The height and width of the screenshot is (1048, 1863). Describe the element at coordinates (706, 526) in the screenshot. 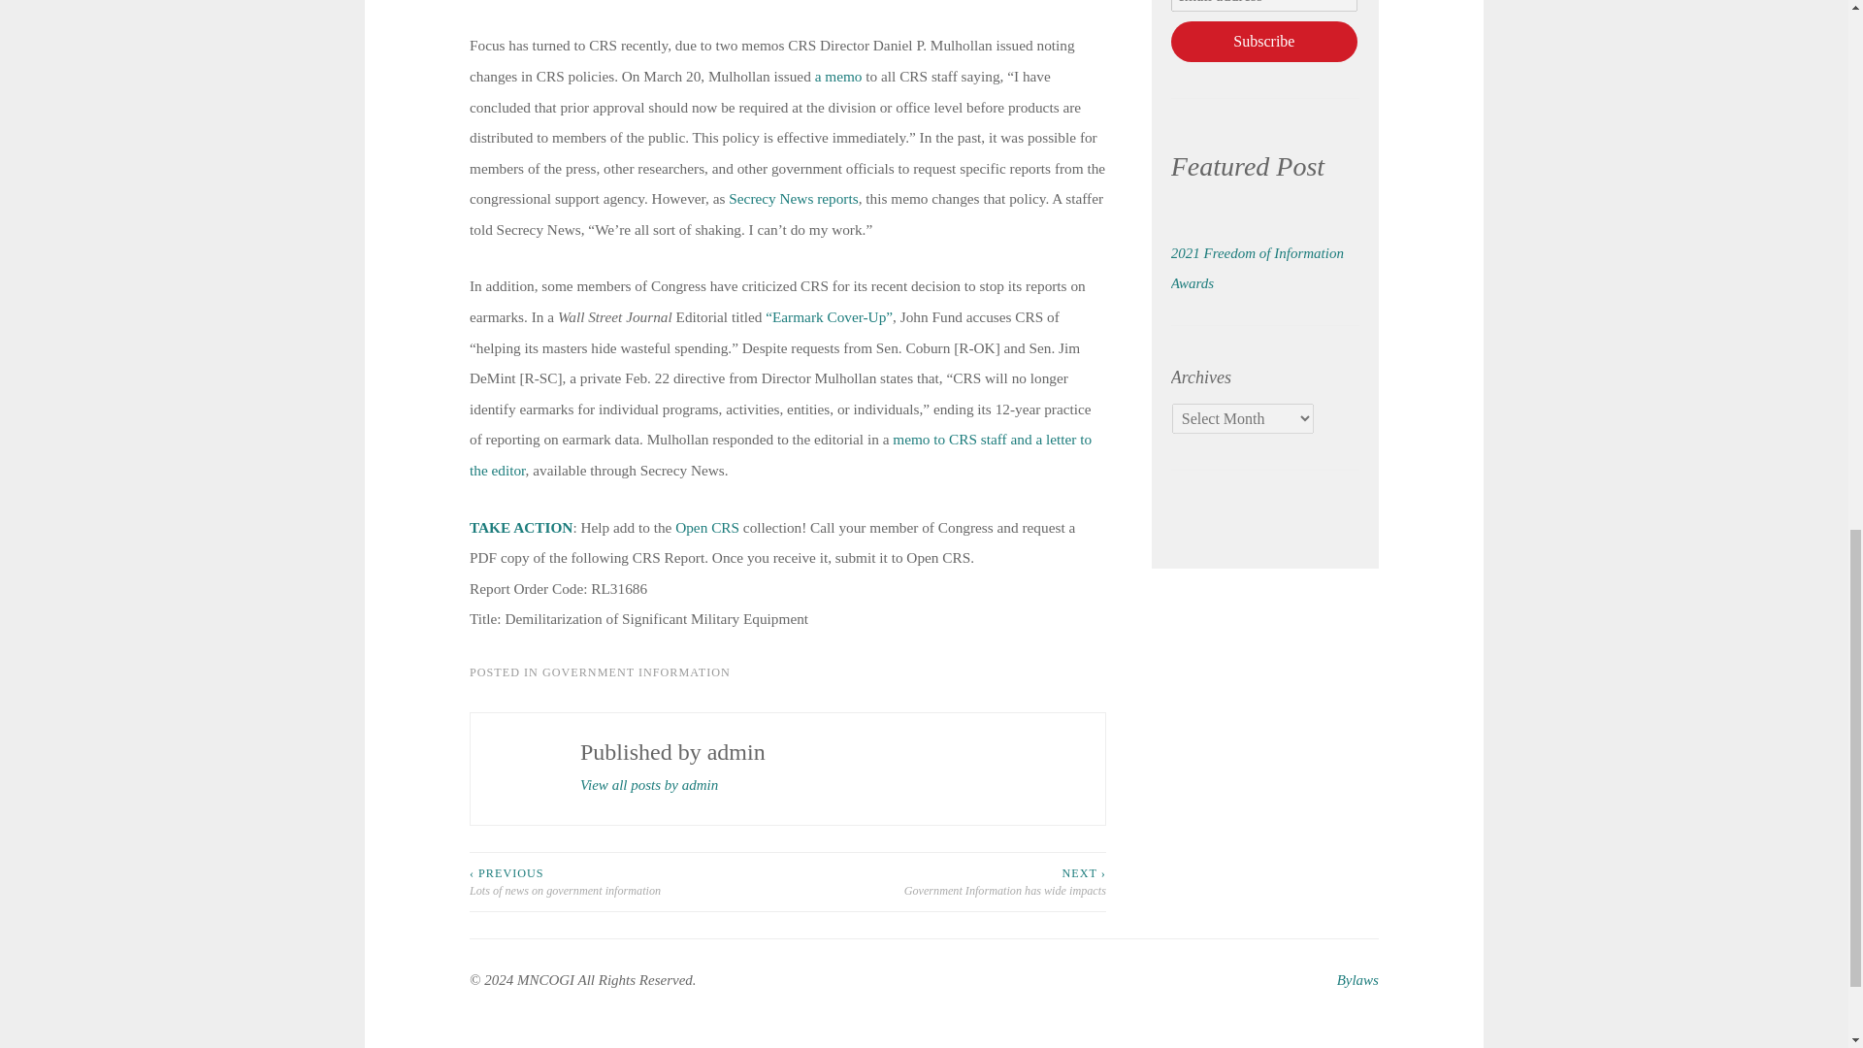

I see `Open CRS` at that location.